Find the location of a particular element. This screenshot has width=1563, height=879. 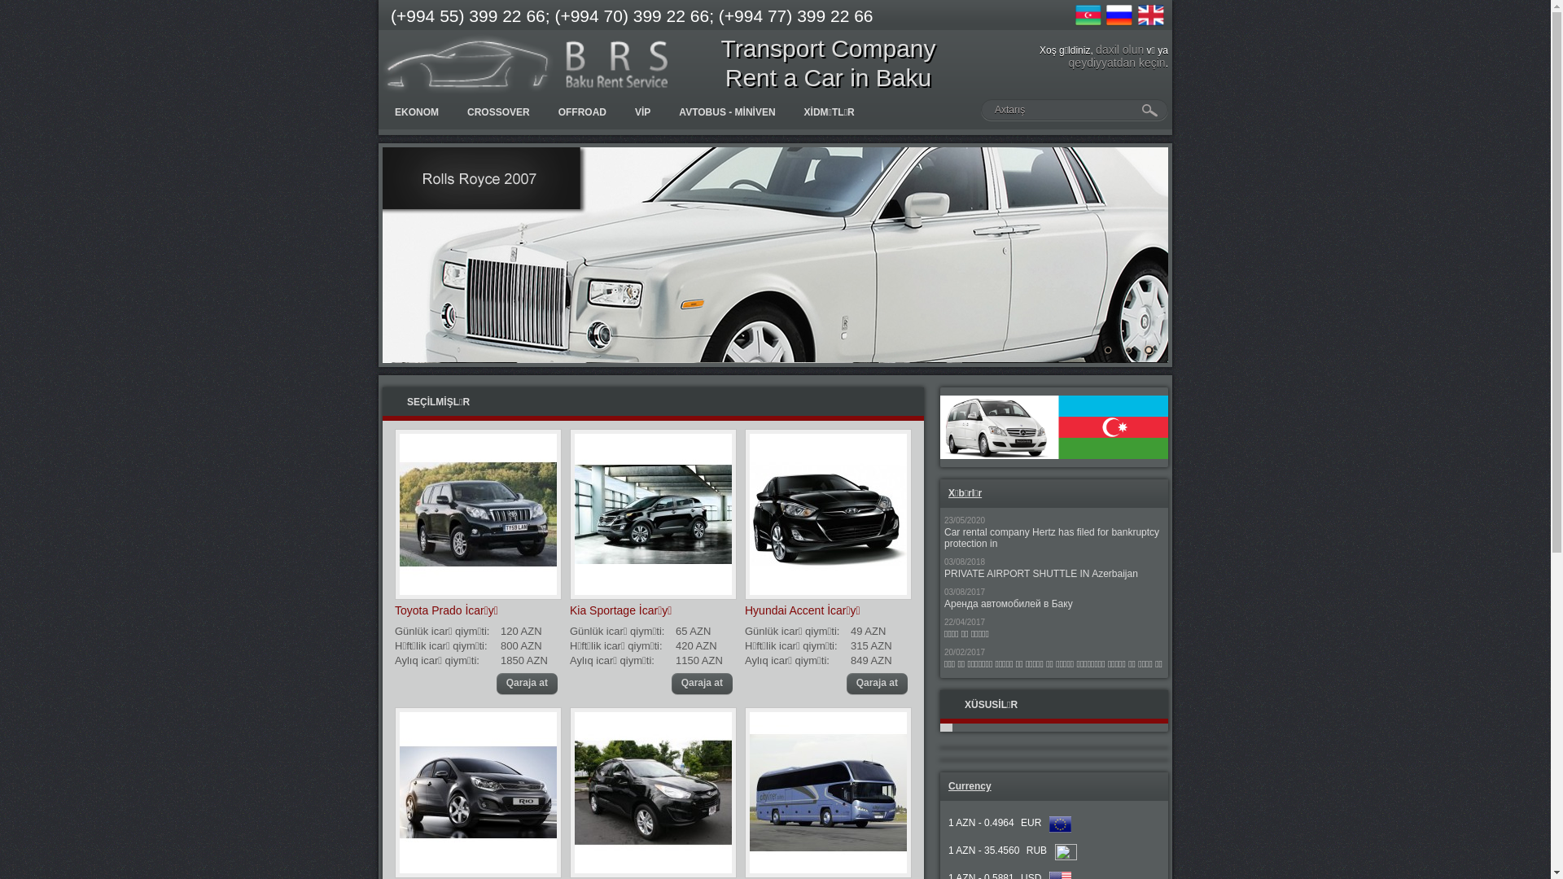

2 is located at coordinates (1128, 350).